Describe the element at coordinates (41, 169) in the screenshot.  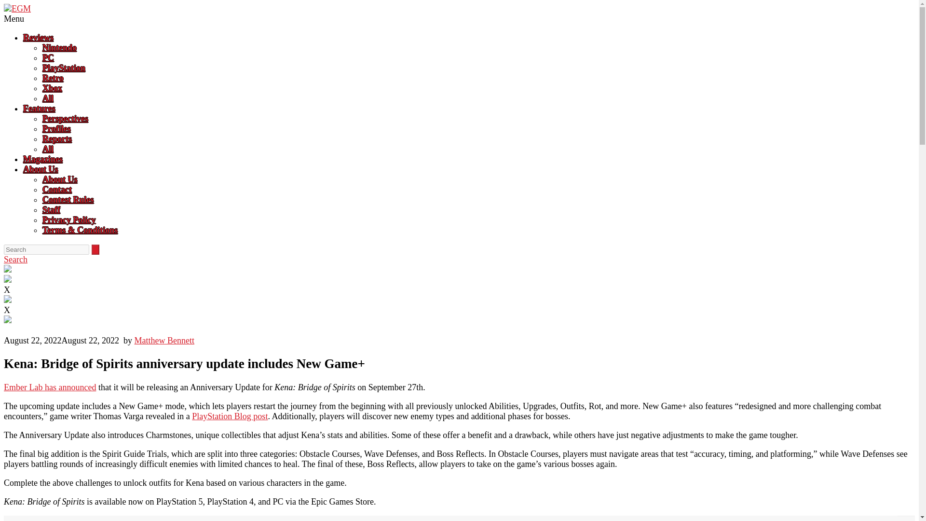
I see `About Us` at that location.